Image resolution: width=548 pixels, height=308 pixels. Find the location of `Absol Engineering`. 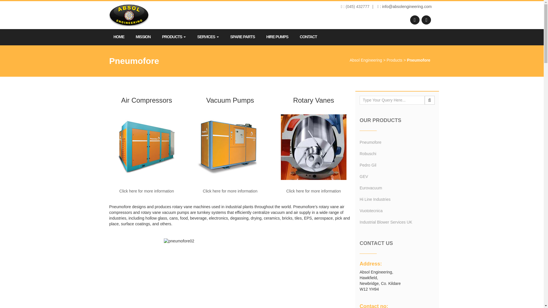

Absol Engineering is located at coordinates (366, 60).